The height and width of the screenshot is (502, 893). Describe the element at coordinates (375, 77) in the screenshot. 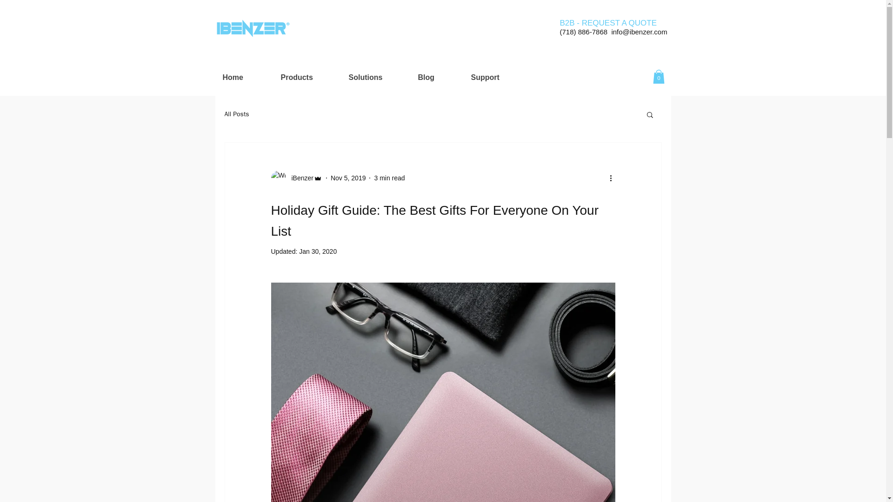

I see `Solutions` at that location.